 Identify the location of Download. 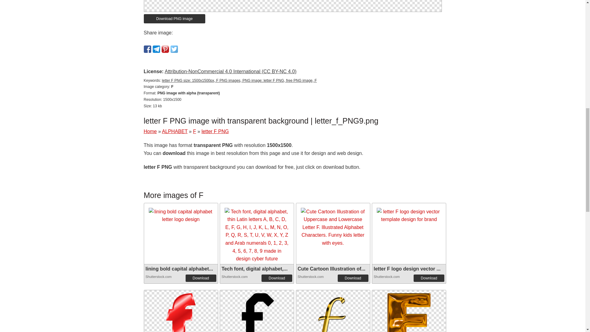
(277, 278).